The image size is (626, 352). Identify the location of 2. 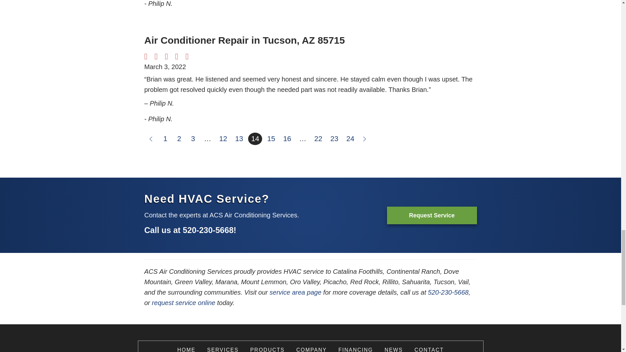
(179, 139).